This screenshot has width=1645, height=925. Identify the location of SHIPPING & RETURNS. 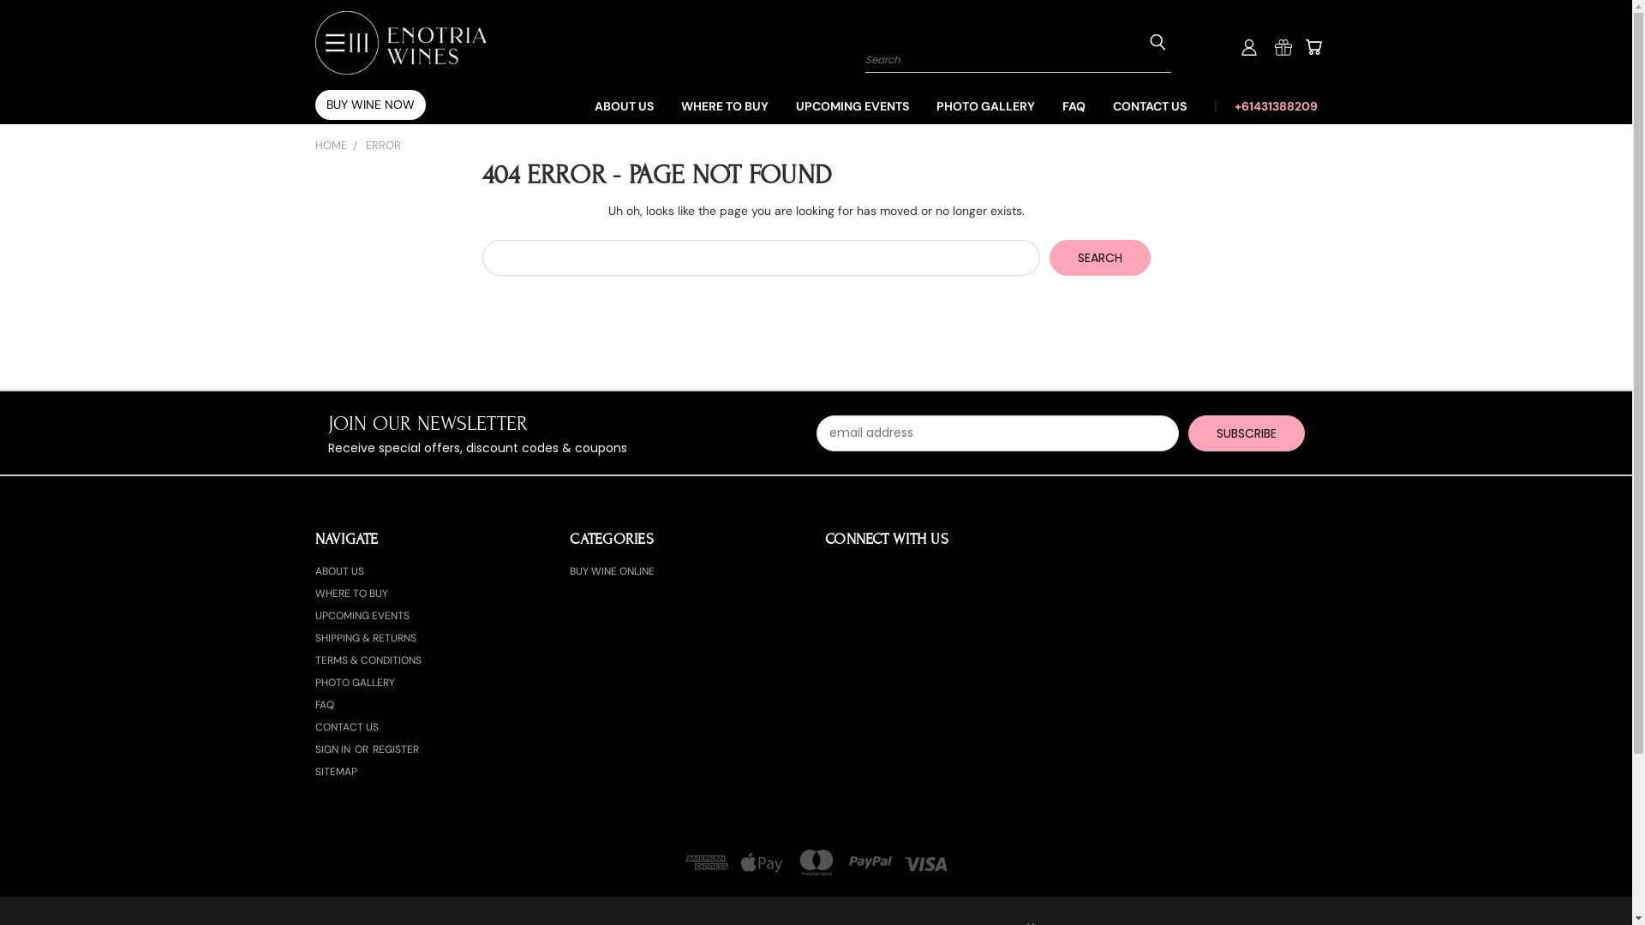
(366, 642).